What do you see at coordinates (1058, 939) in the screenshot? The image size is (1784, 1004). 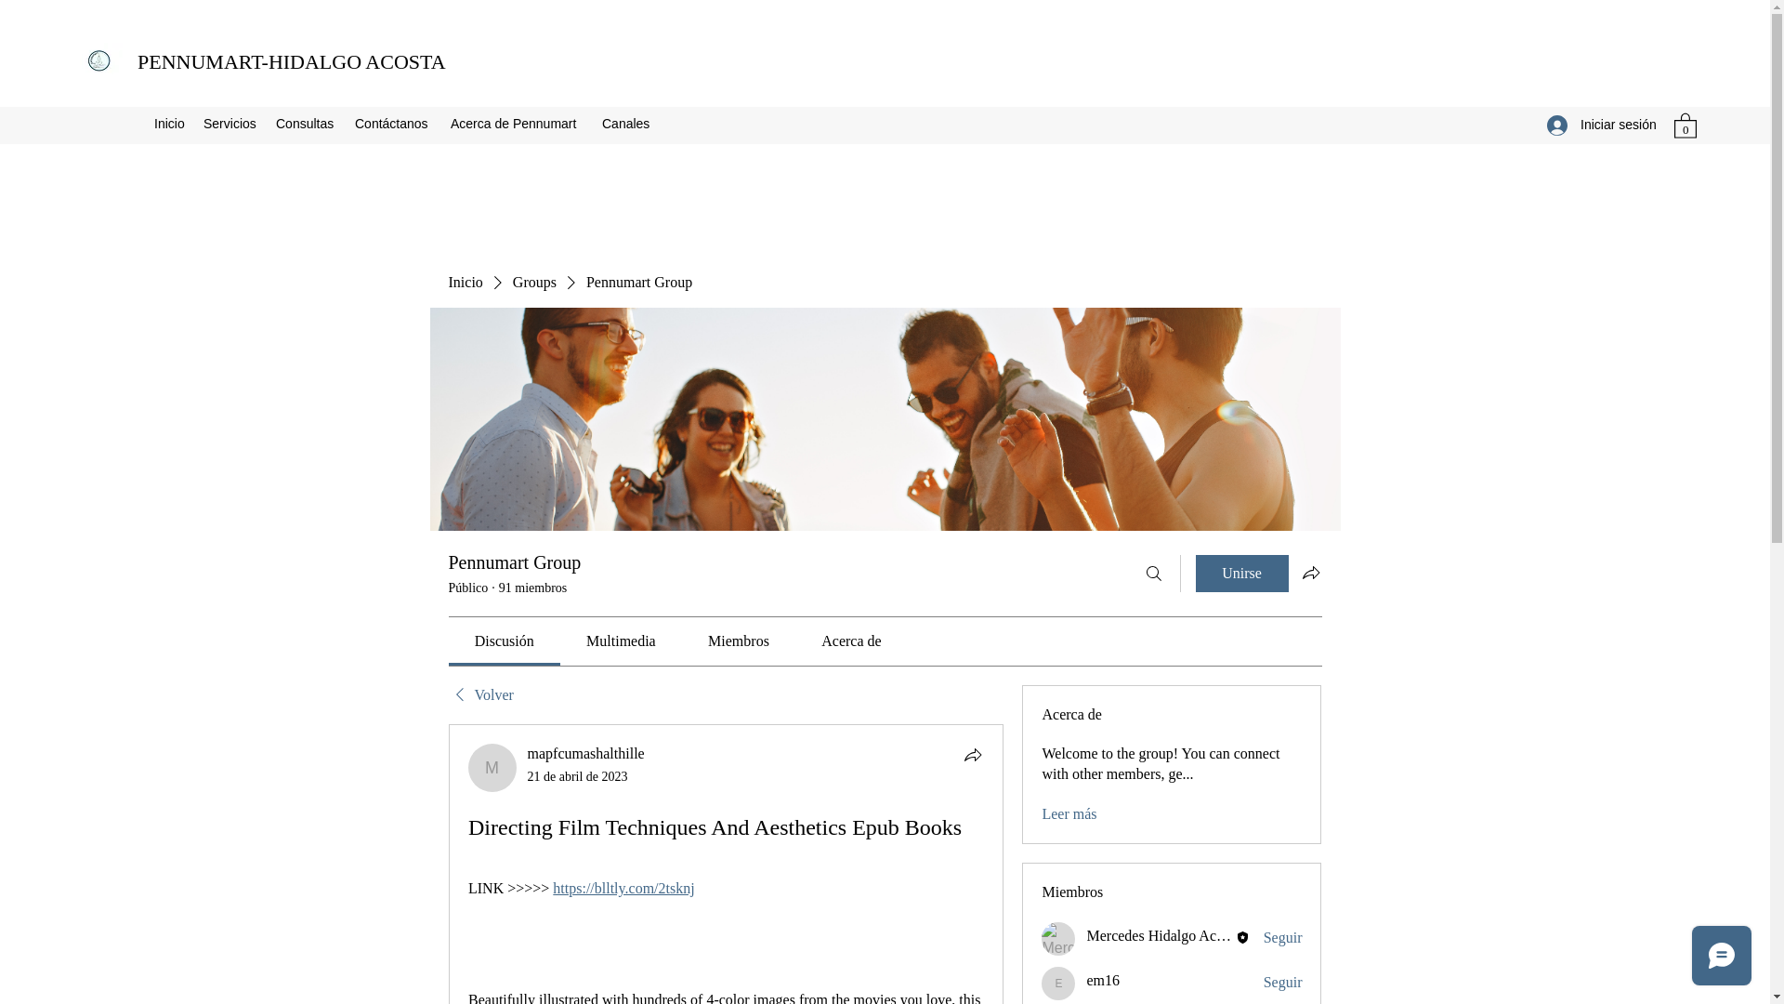 I see `Mercedes Hidalgo Acosta` at bounding box center [1058, 939].